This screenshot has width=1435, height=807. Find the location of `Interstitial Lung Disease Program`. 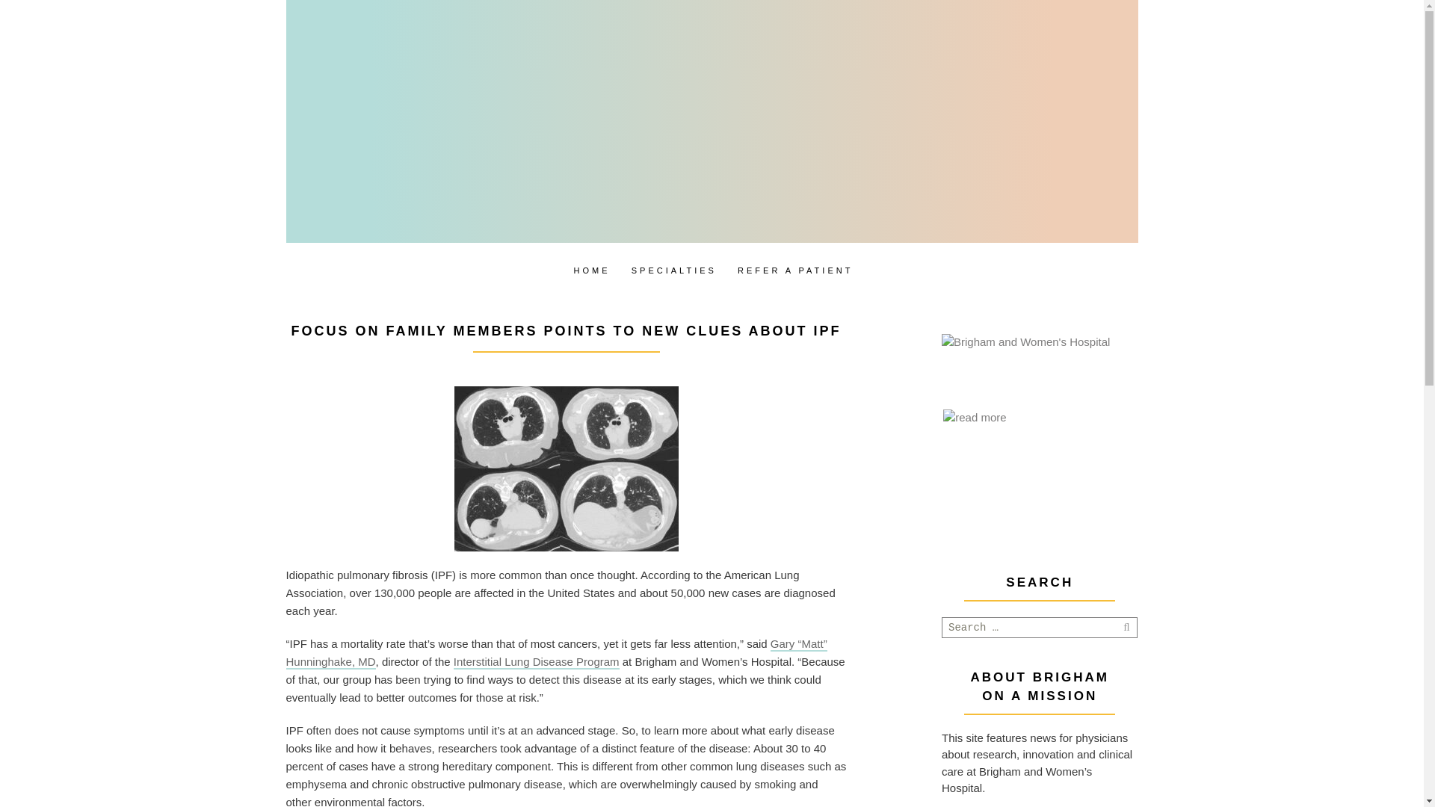

Interstitial Lung Disease Program is located at coordinates (537, 661).